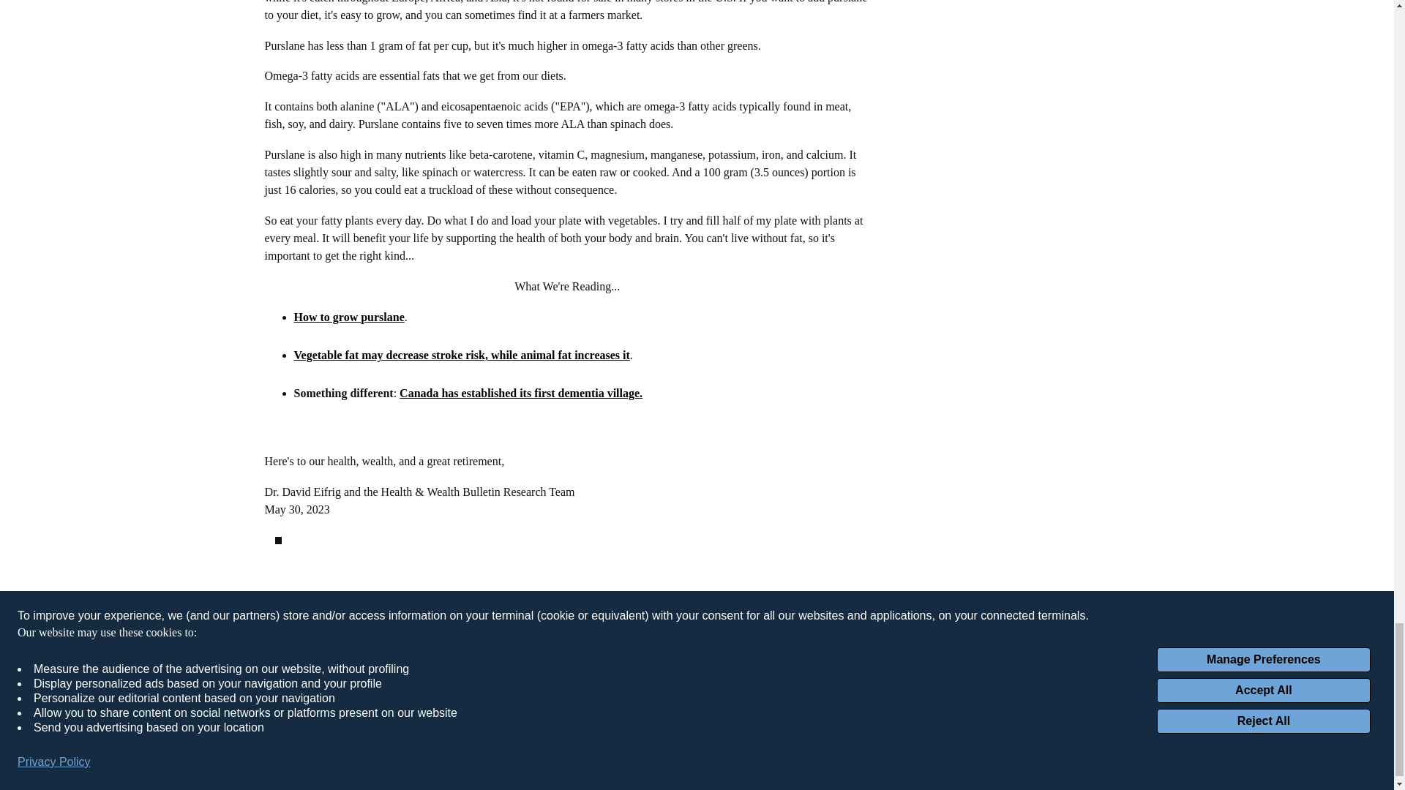 The height and width of the screenshot is (790, 1405). Describe the element at coordinates (468, 629) in the screenshot. I see `Daily Wealth` at that location.